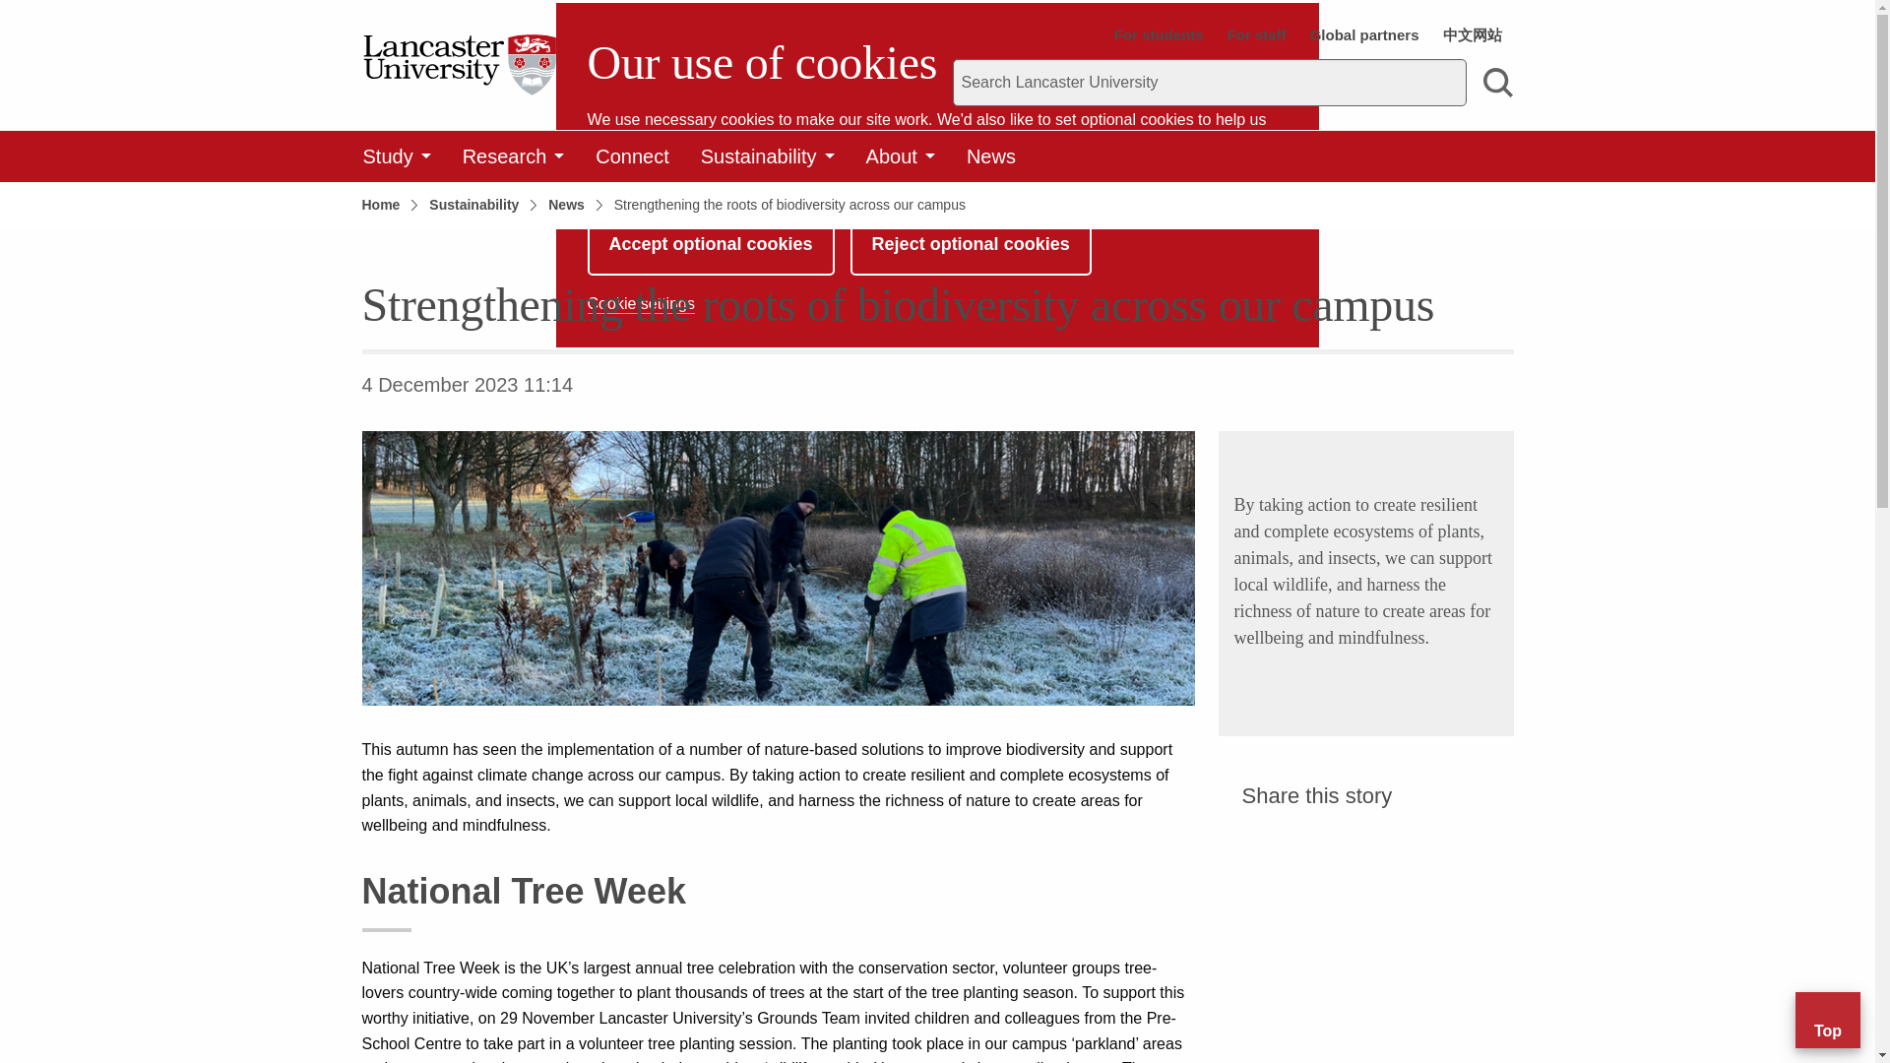 This screenshot has width=1890, height=1063. What do you see at coordinates (1160, 35) in the screenshot?
I see `For students` at bounding box center [1160, 35].